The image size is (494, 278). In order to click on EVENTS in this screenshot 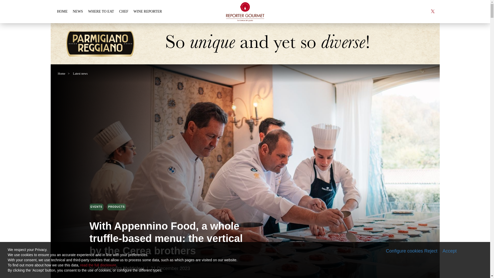, I will do `click(96, 207)`.